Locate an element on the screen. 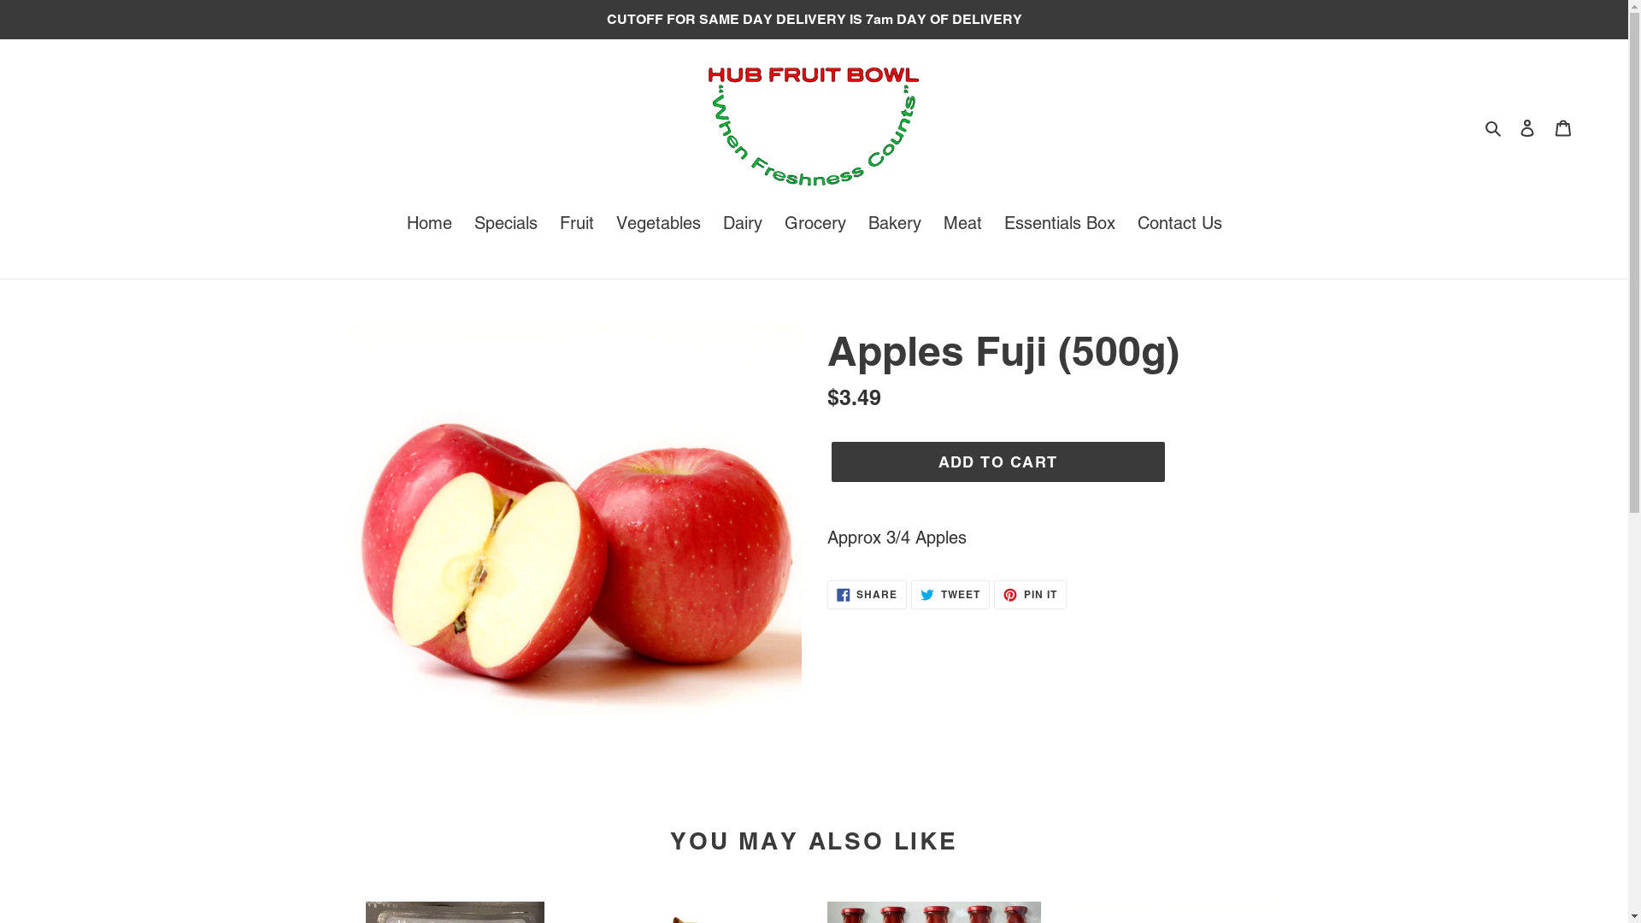 This screenshot has height=923, width=1641. TWEET
TWEET ON TWITTER is located at coordinates (950, 595).